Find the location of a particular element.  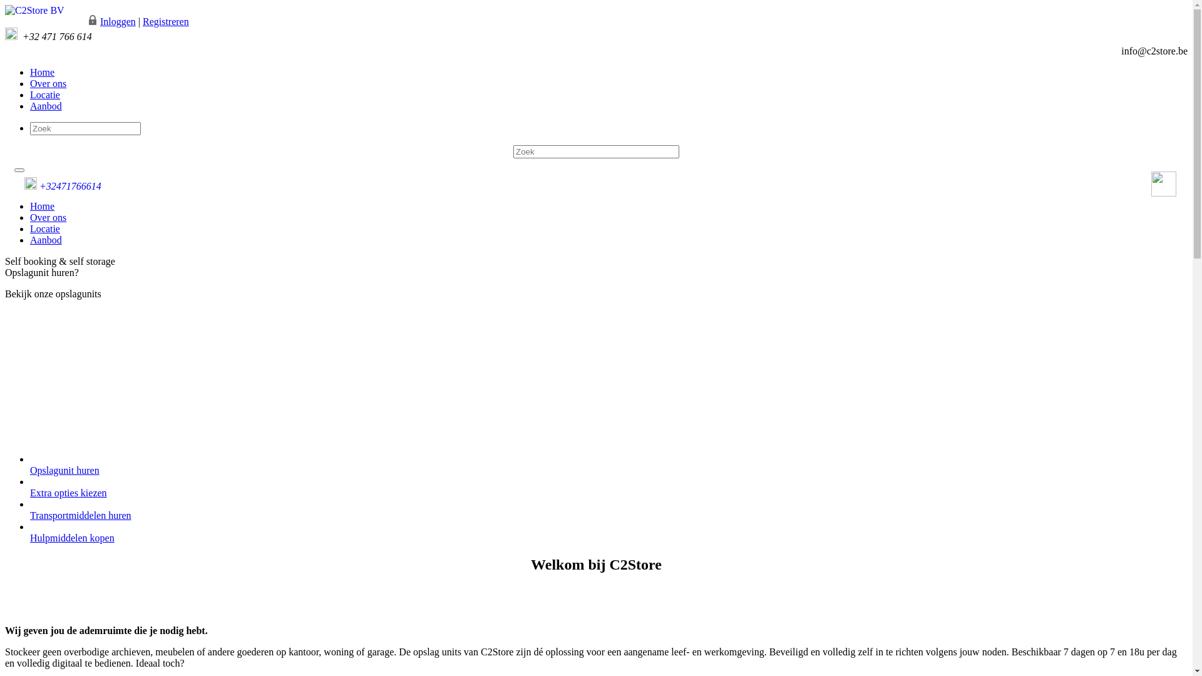

Over ons is located at coordinates (48, 84).